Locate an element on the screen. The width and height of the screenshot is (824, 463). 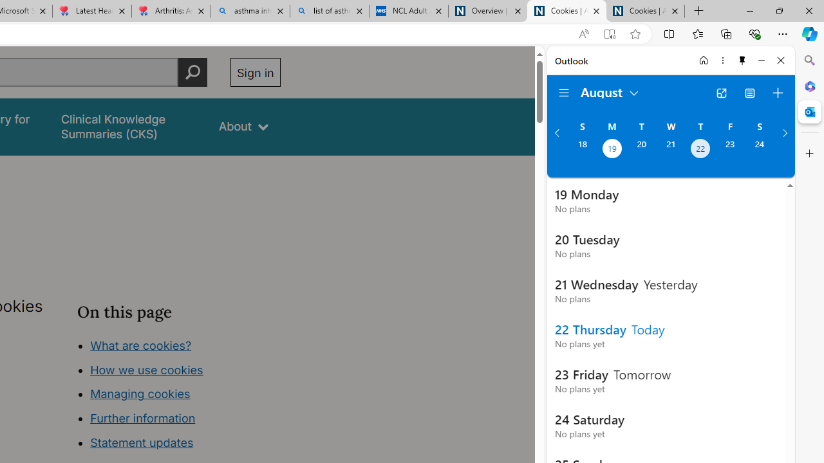
asthma inhaler - Search is located at coordinates (250, 12).